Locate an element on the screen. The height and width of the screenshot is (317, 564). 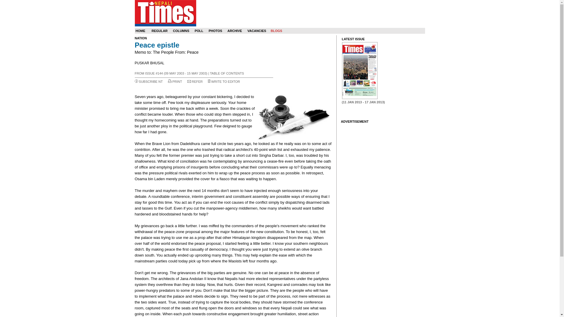
PRINT is located at coordinates (177, 82).